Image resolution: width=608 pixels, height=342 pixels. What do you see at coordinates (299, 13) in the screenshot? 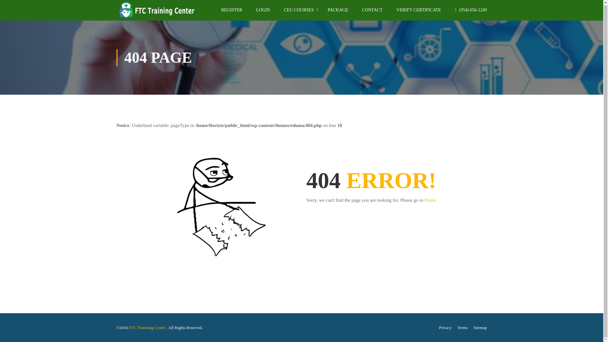
I see `CEU COURSES` at bounding box center [299, 13].